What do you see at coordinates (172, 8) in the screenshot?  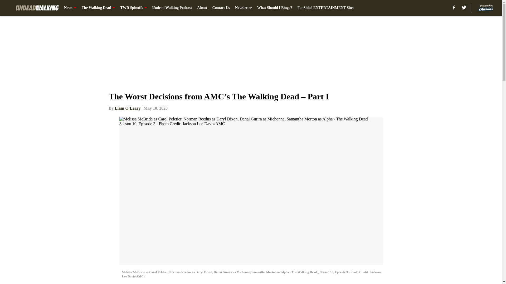 I see `Undead Walking Podcast` at bounding box center [172, 8].